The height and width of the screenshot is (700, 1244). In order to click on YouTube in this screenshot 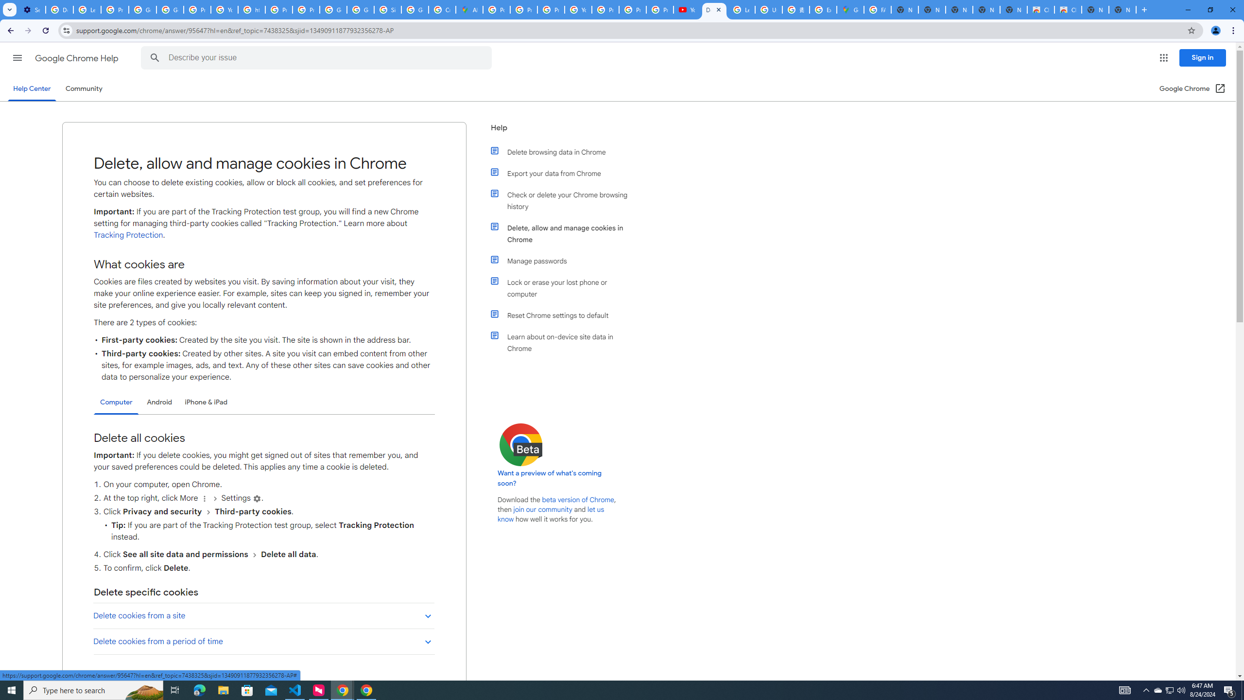, I will do `click(578, 10)`.